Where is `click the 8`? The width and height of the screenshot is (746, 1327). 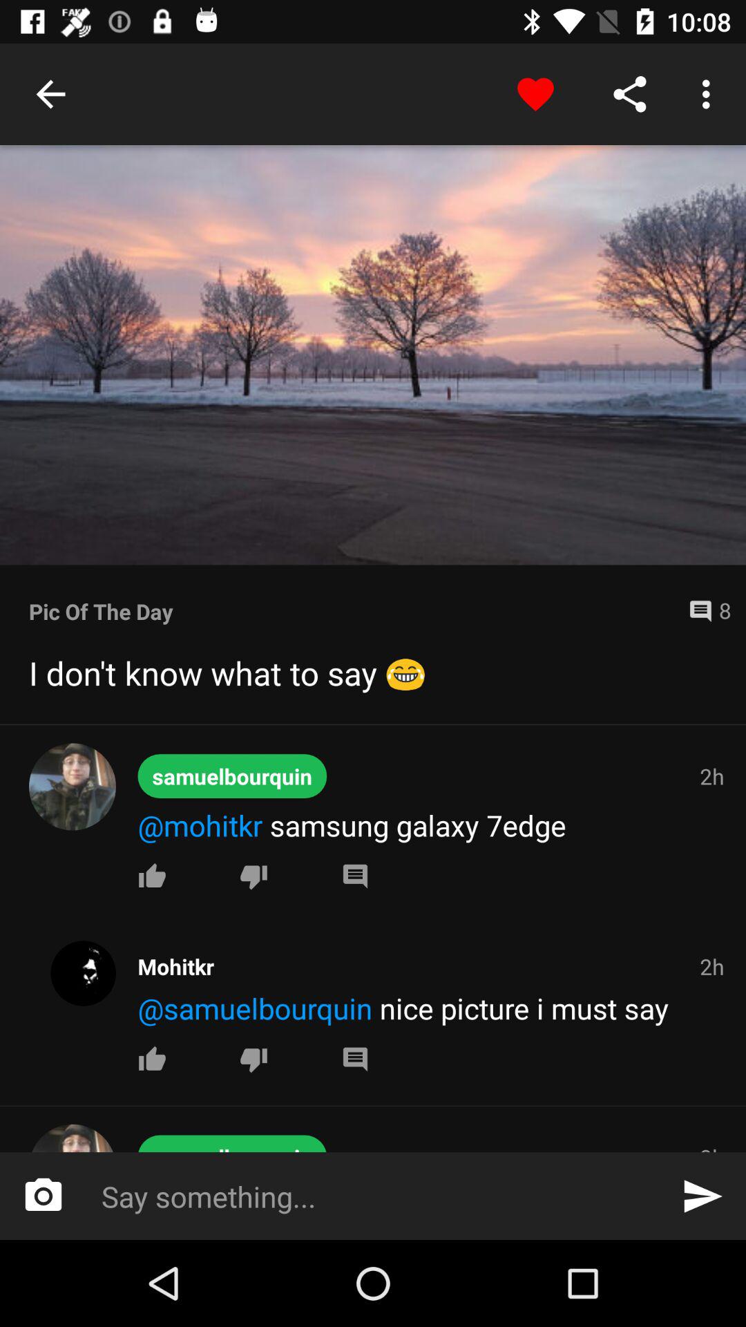 click the 8 is located at coordinates (704, 611).